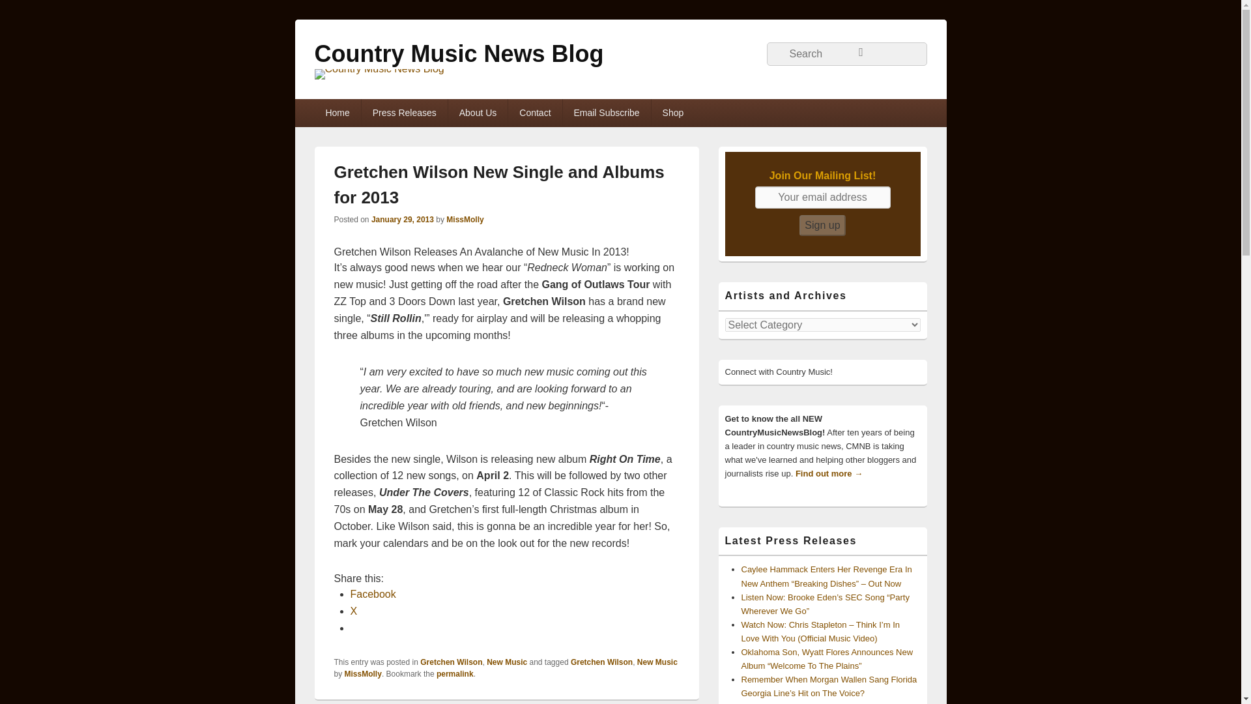  I want to click on About Us, so click(478, 113).